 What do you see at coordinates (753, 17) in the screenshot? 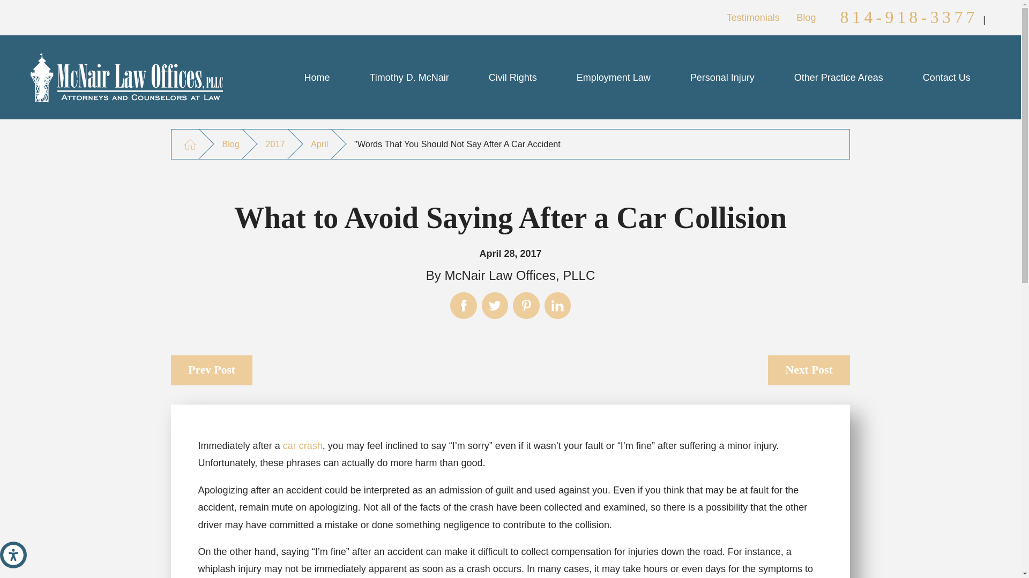
I see `Testimonials` at bounding box center [753, 17].